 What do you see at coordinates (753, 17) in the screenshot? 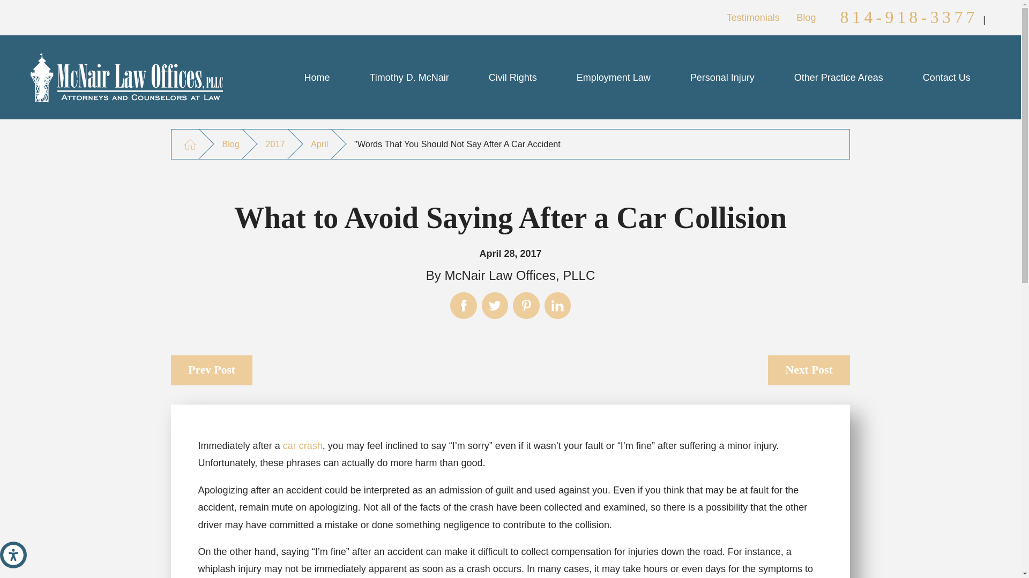
I see `Testimonials` at bounding box center [753, 17].